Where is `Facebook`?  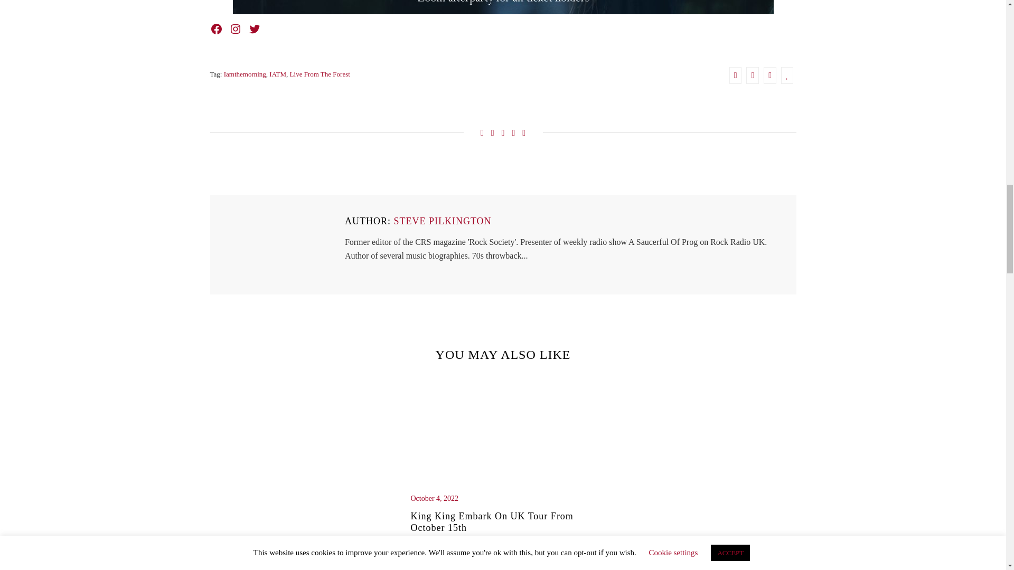
Facebook is located at coordinates (217, 28).